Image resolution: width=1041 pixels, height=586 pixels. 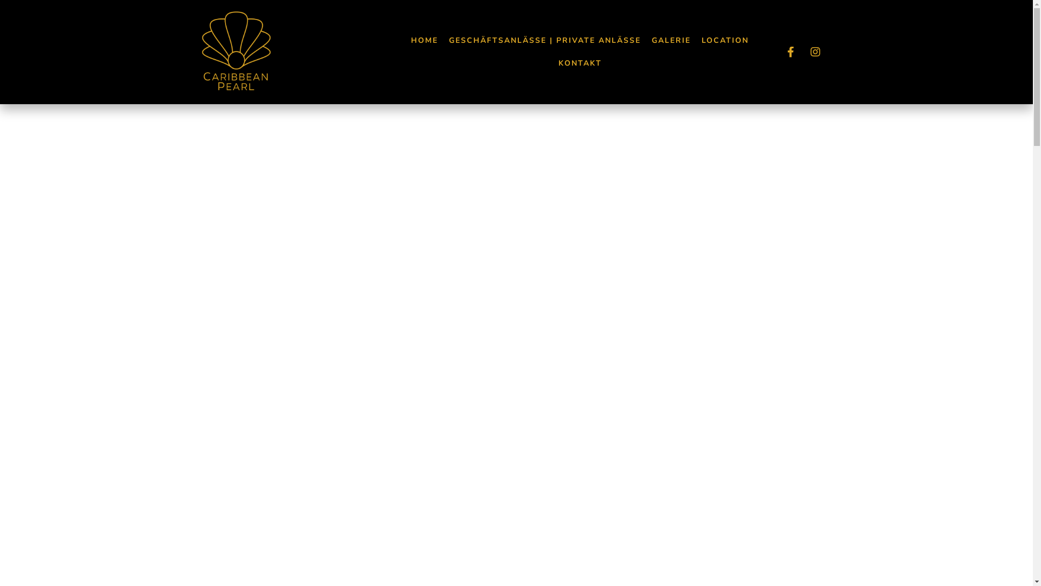 I want to click on GALERIE, so click(x=671, y=41).